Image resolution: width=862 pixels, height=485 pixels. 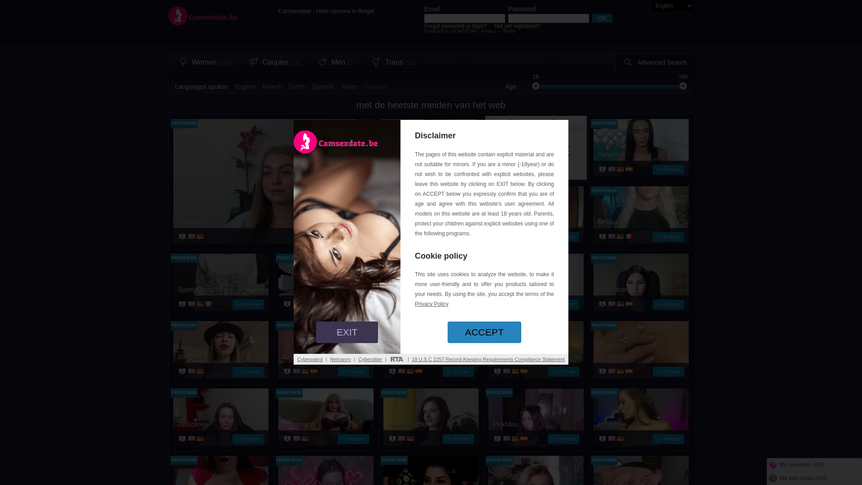 What do you see at coordinates (484, 332) in the screenshot?
I see `ACCEPT` at bounding box center [484, 332].